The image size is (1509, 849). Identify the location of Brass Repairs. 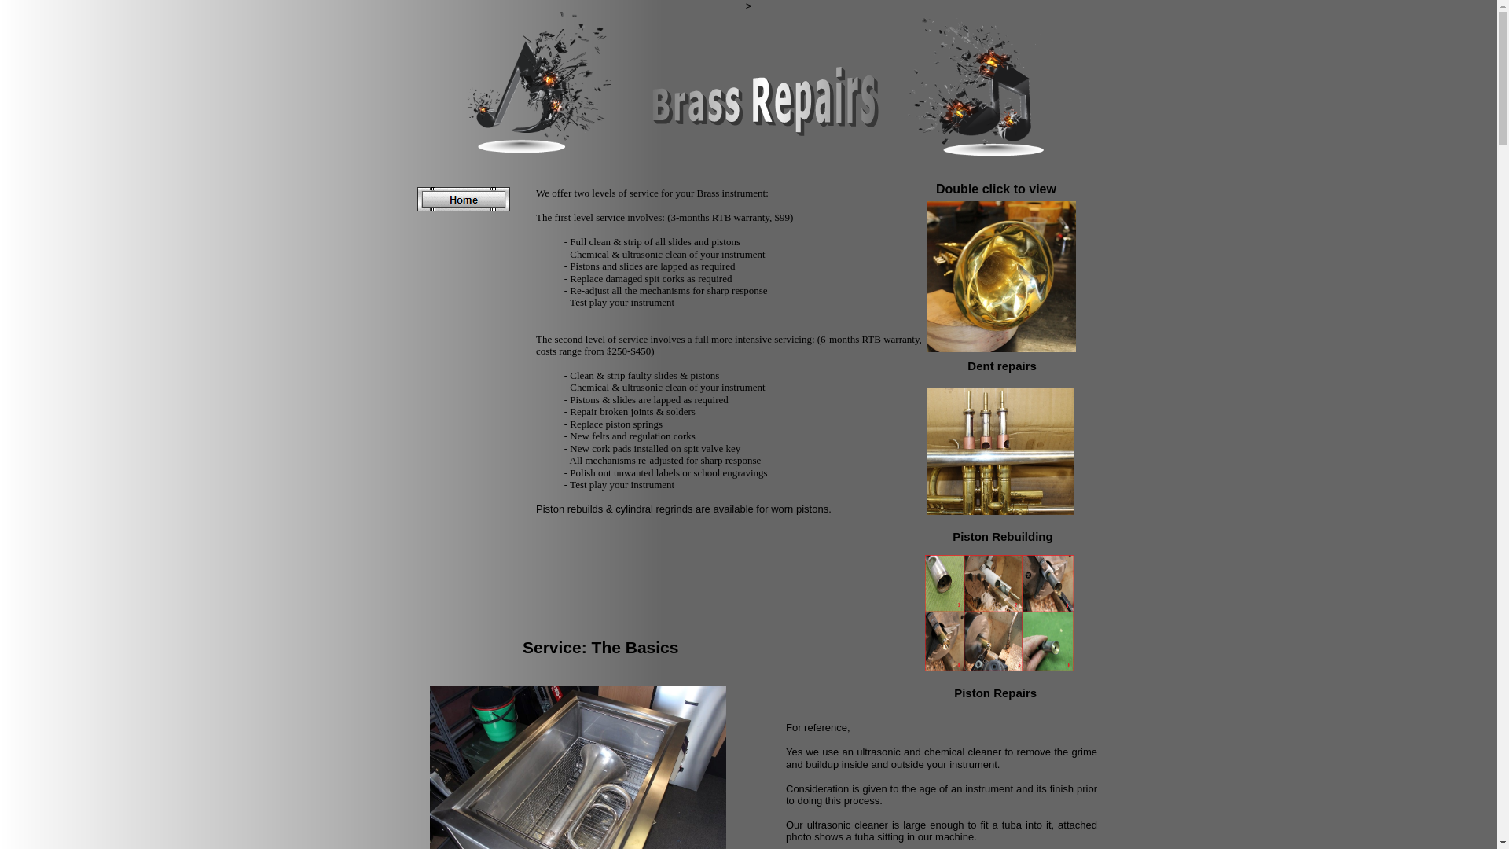
(767, 101).